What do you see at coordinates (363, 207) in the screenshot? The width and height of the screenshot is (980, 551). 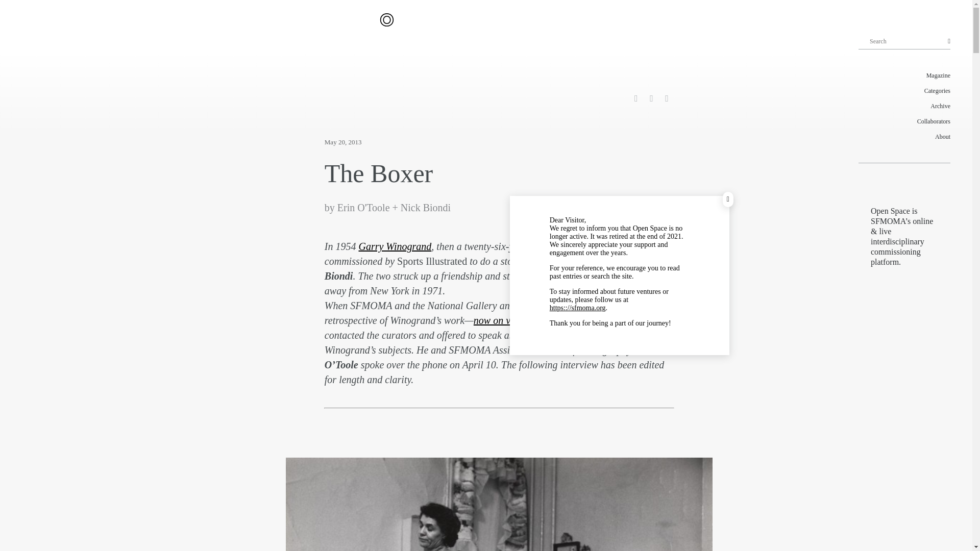 I see `Erin O'Toole` at bounding box center [363, 207].